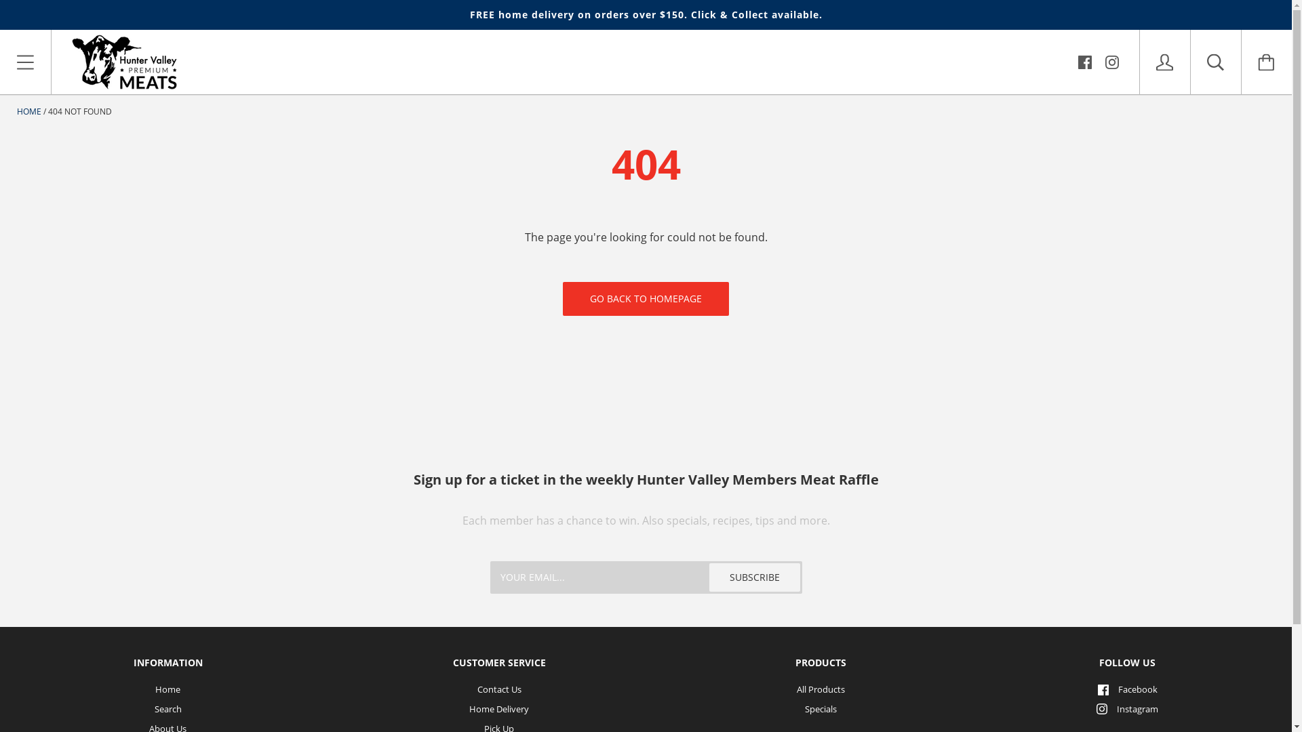  I want to click on Home Delivery, so click(499, 709).